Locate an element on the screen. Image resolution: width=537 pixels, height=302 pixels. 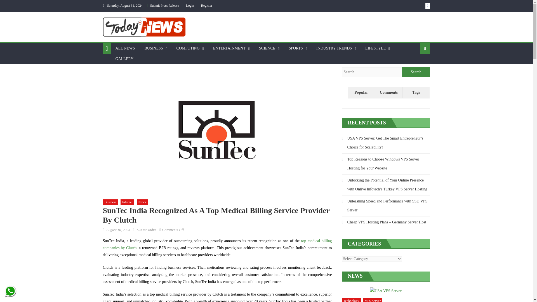
Register is located at coordinates (206, 6).